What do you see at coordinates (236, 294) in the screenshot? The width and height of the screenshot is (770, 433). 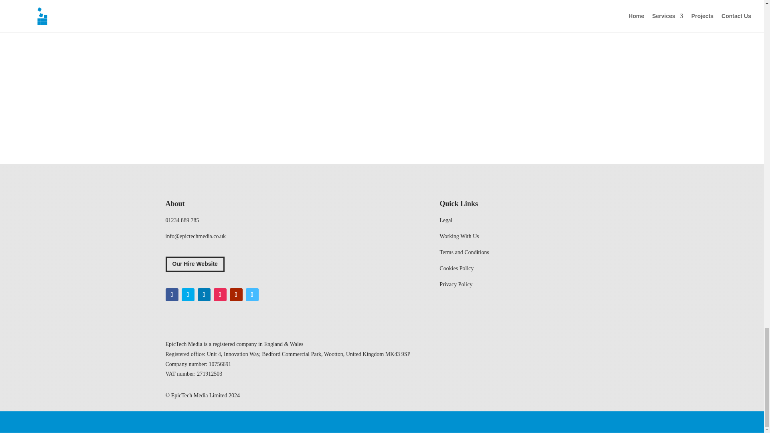 I see `Follow on Youtube` at bounding box center [236, 294].